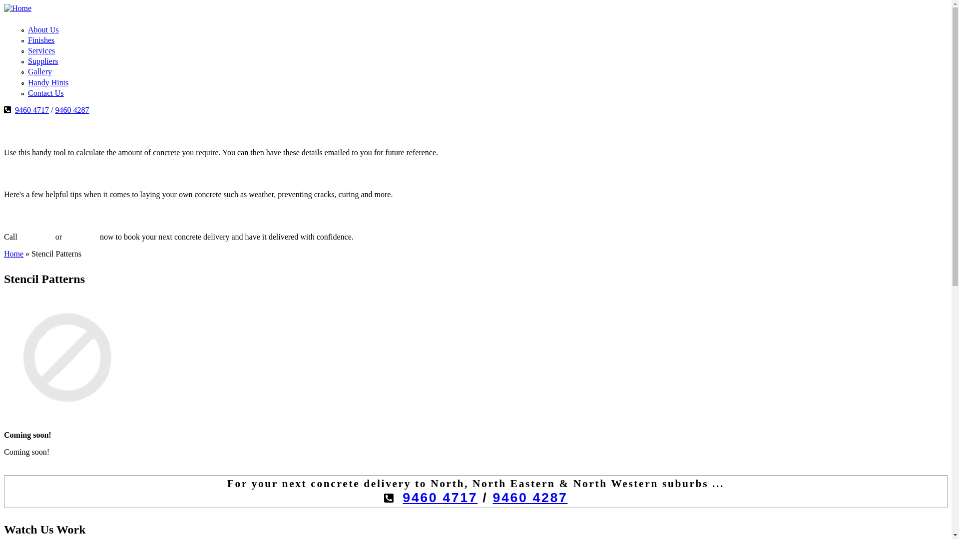 This screenshot has height=539, width=959. I want to click on  , so click(399, 195).